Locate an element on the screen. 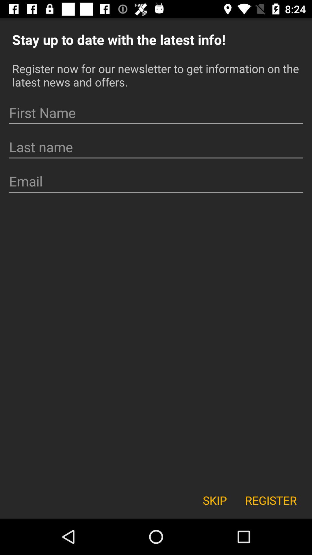 The width and height of the screenshot is (312, 555). fill last name is located at coordinates (156, 147).